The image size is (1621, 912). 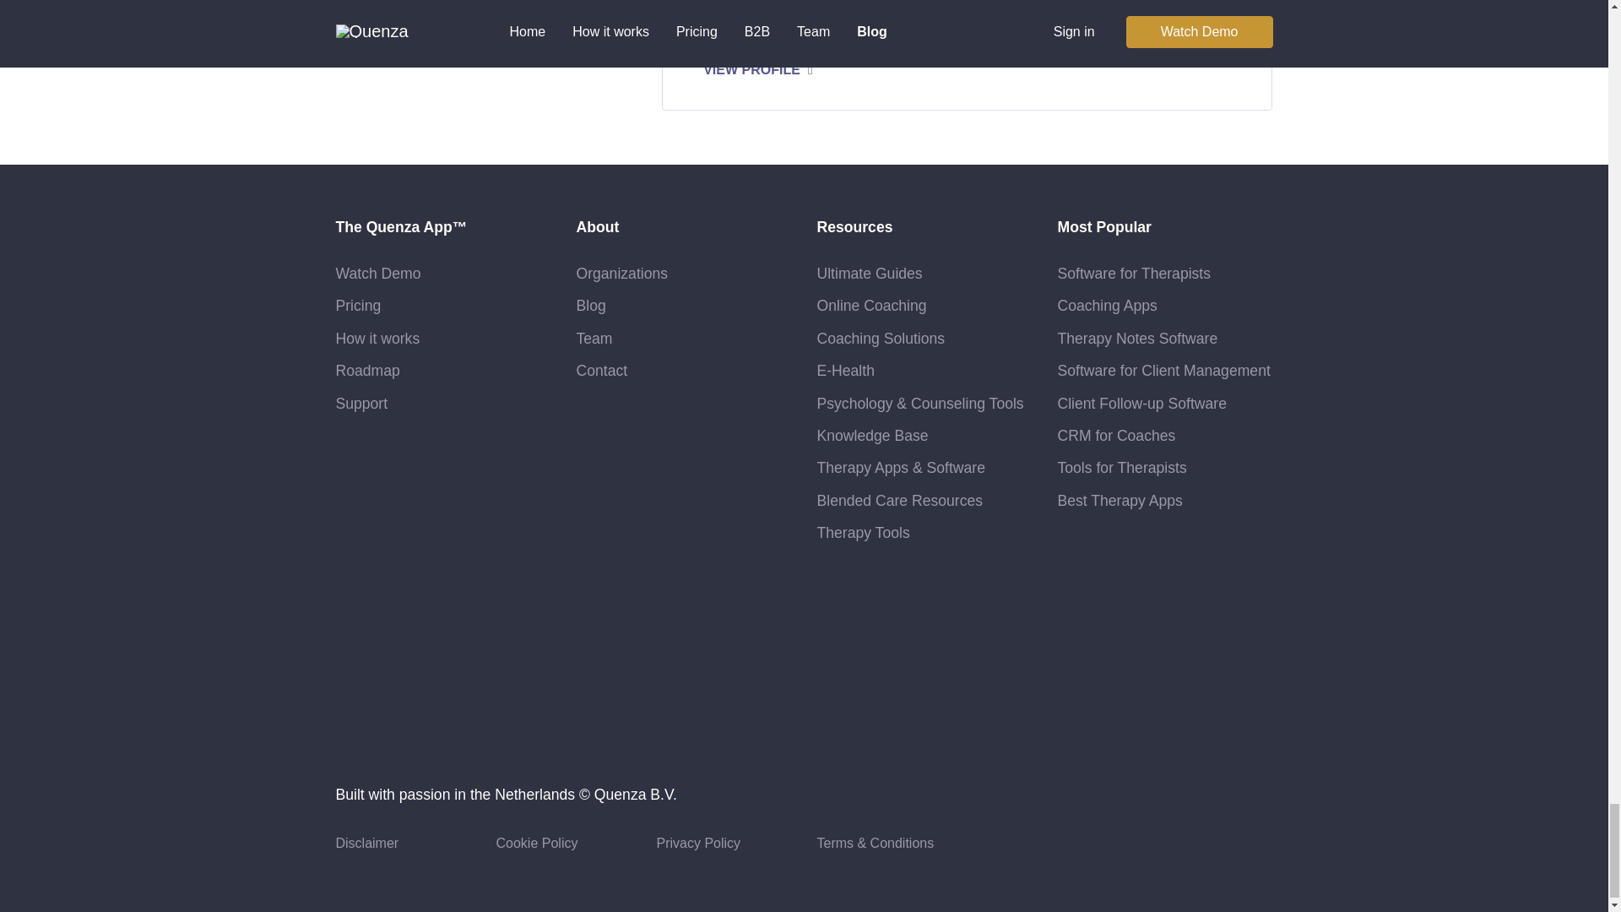 I want to click on VIEW PROFILE, so click(x=762, y=69).